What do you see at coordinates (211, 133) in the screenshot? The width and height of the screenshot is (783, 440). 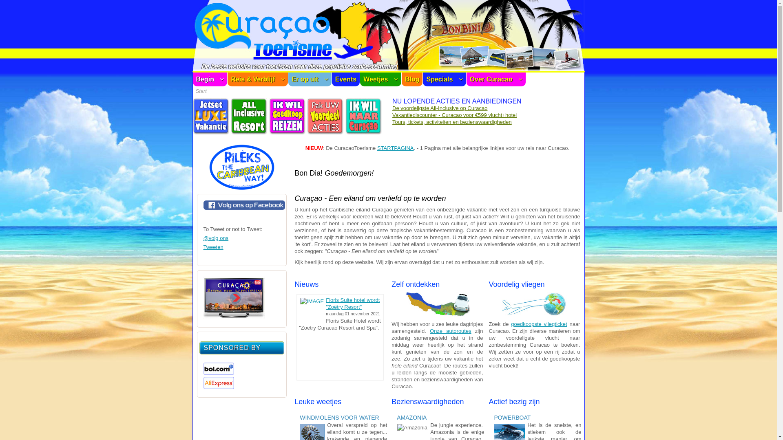 I see `Curacao voor jetsetters` at bounding box center [211, 133].